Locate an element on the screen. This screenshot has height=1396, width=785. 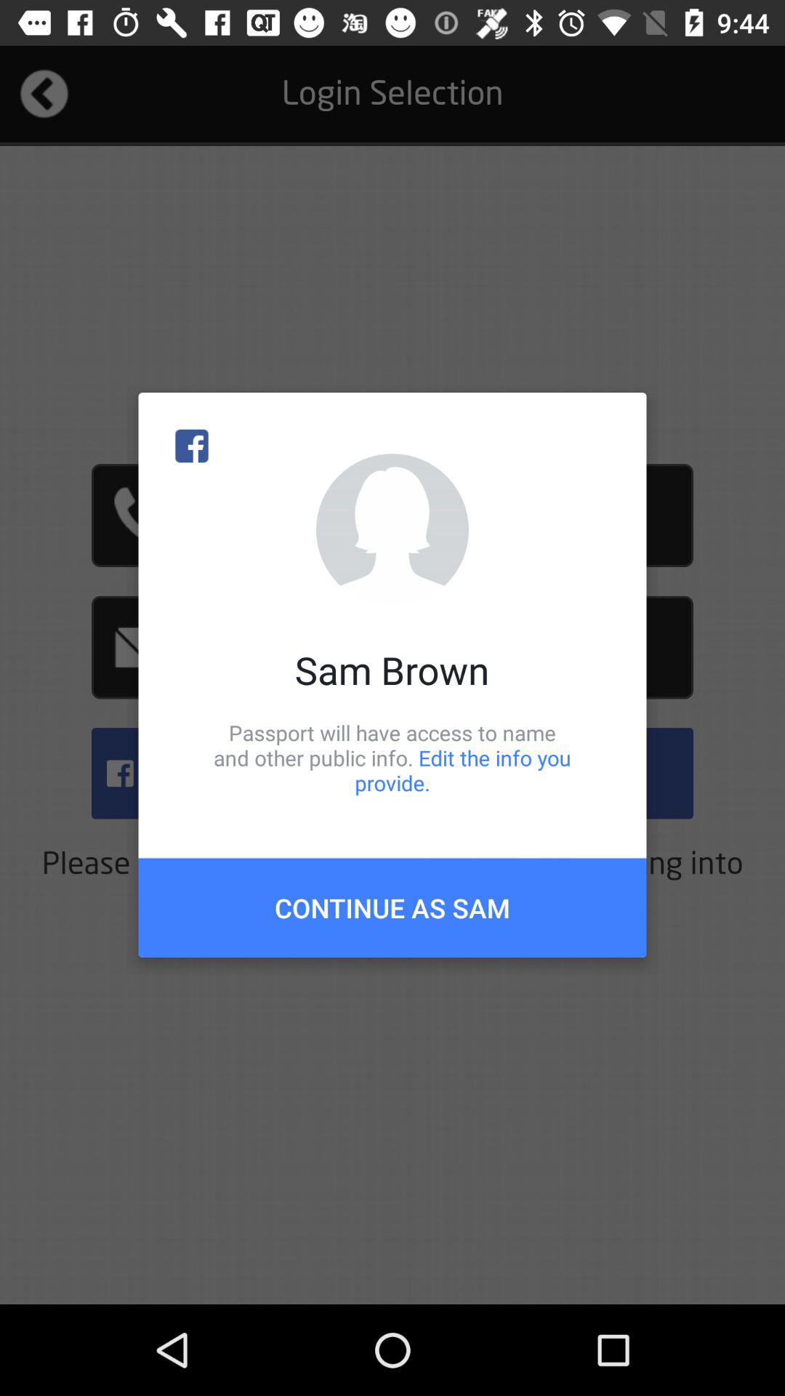
launch item above the continue as sam icon is located at coordinates (392, 758).